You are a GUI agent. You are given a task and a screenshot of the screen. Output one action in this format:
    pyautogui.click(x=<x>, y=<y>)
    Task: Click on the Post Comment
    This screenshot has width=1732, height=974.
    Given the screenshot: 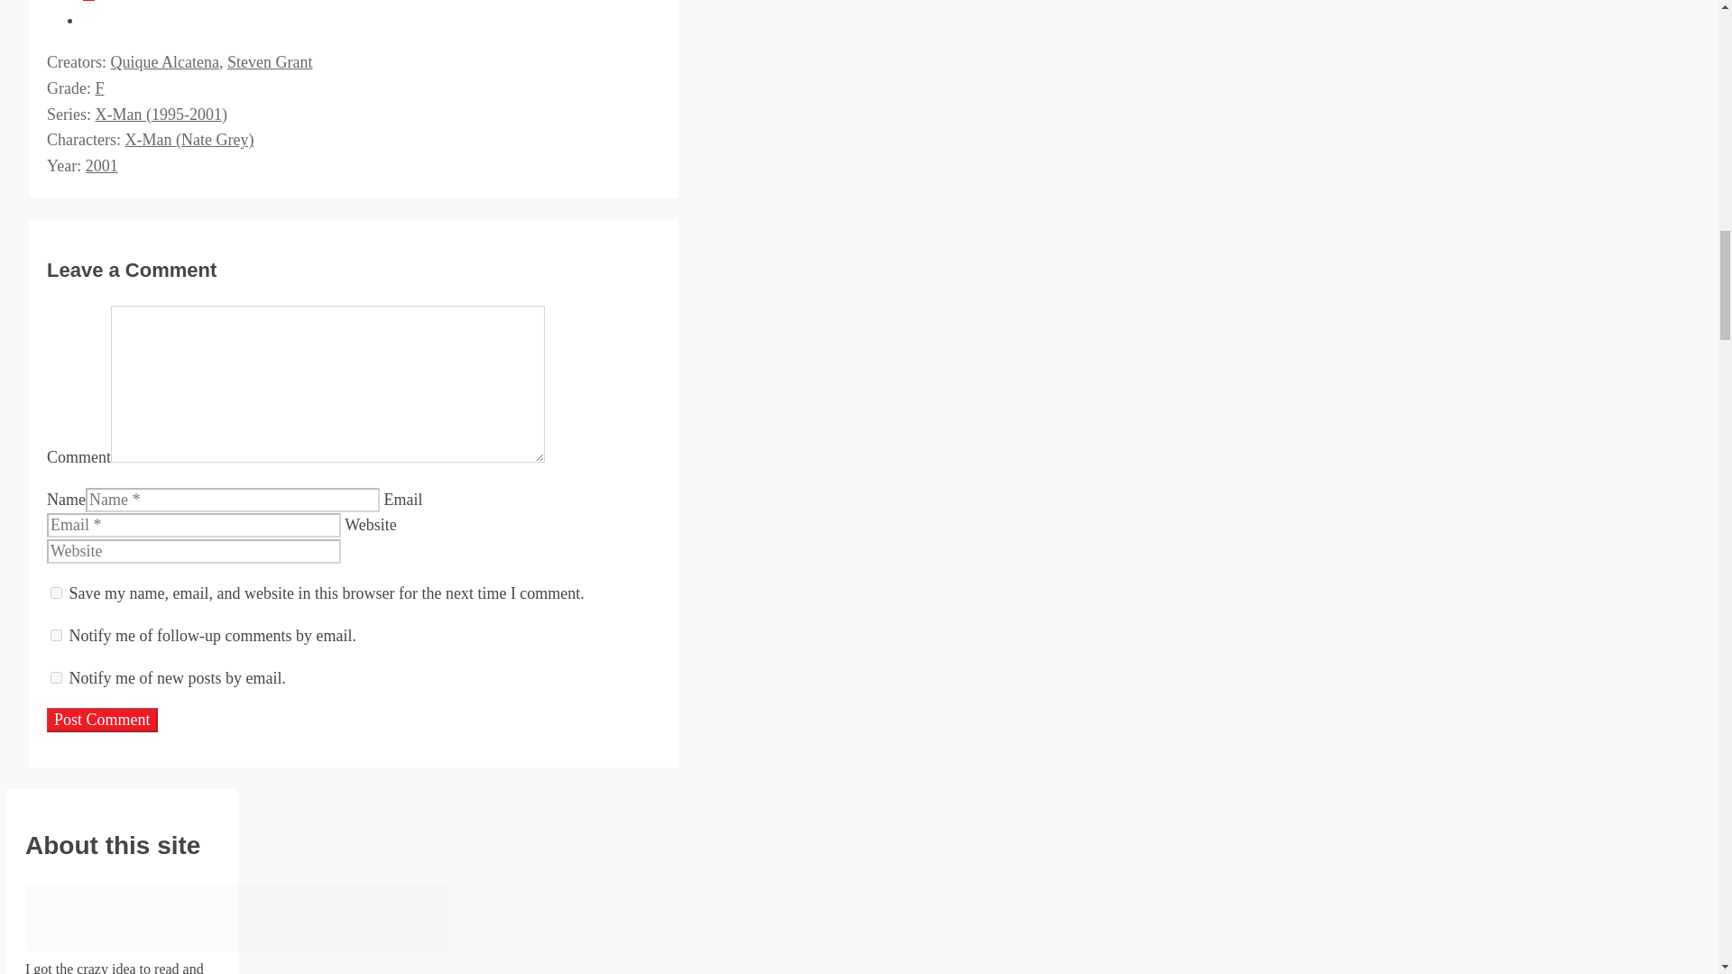 What is the action you would take?
    pyautogui.click(x=101, y=720)
    